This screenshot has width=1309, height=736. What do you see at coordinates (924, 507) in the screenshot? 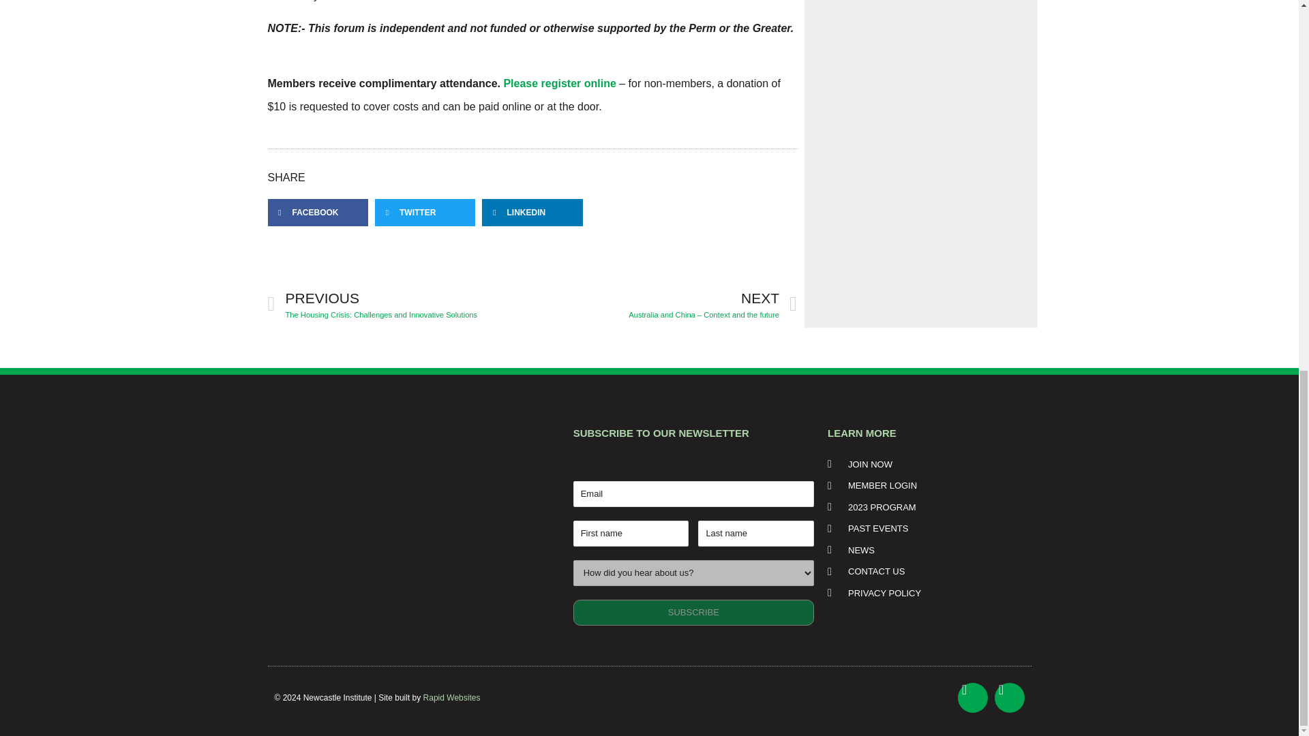
I see `2023 PROGRAM` at bounding box center [924, 507].